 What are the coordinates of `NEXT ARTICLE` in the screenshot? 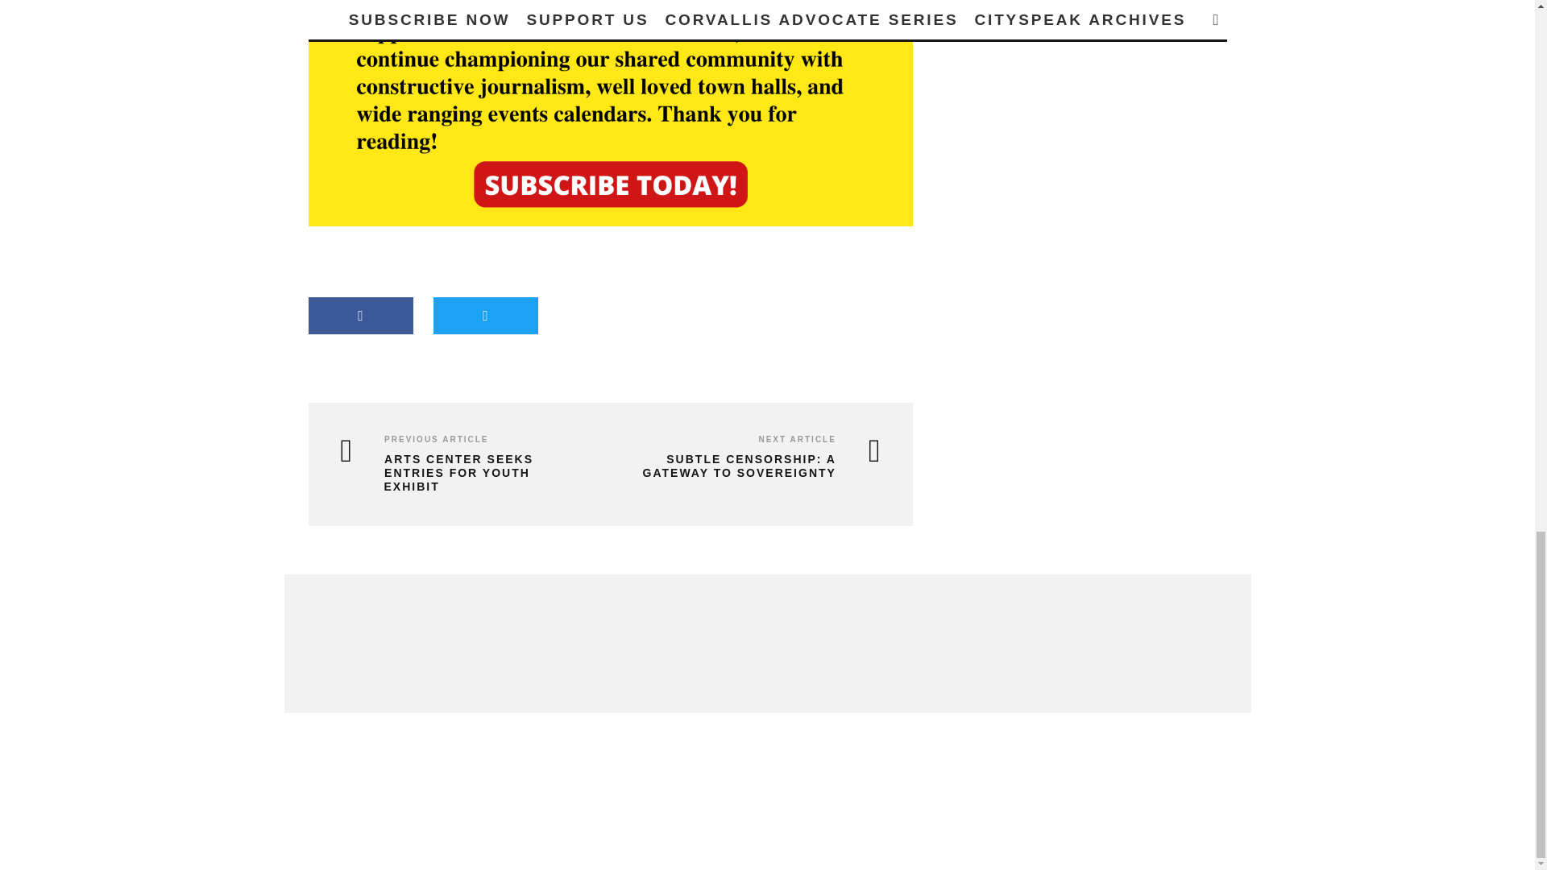 It's located at (796, 439).